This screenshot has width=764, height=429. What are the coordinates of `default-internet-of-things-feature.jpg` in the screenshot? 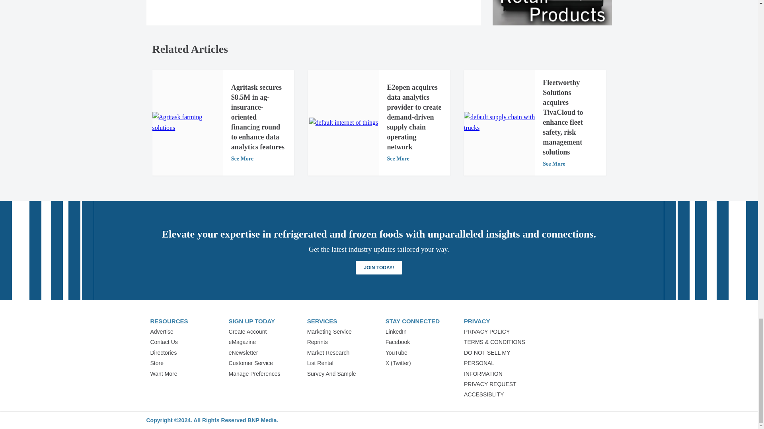 It's located at (343, 122).